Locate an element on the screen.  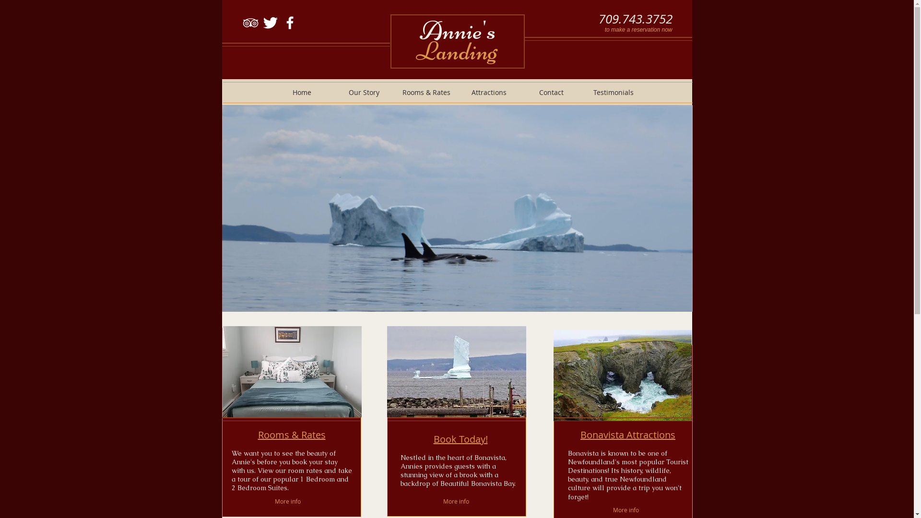
Dungeon Bonavista.jpg is located at coordinates (623, 376).